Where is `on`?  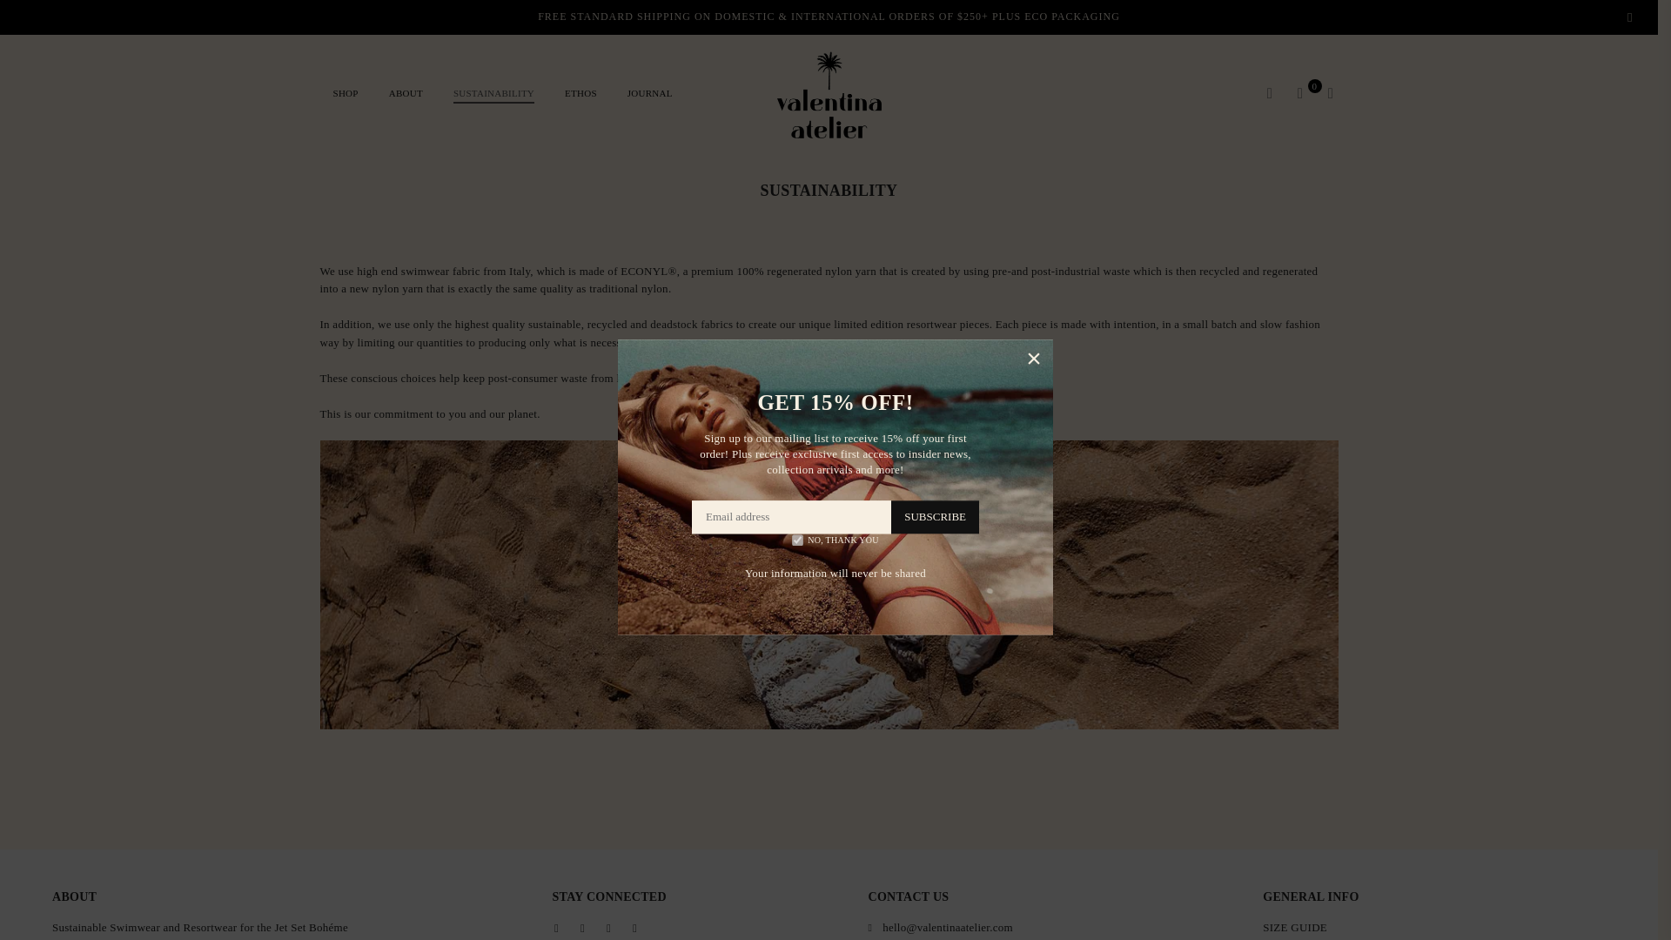
on is located at coordinates (797, 540).